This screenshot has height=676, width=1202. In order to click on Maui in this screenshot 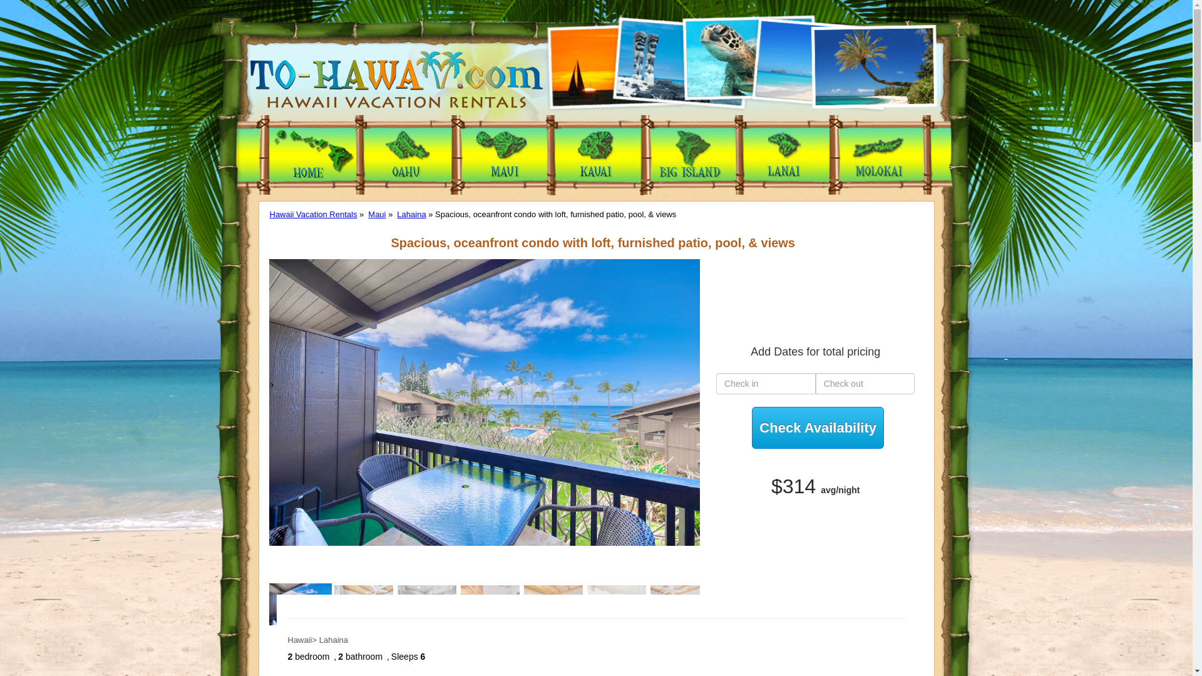, I will do `click(377, 214)`.